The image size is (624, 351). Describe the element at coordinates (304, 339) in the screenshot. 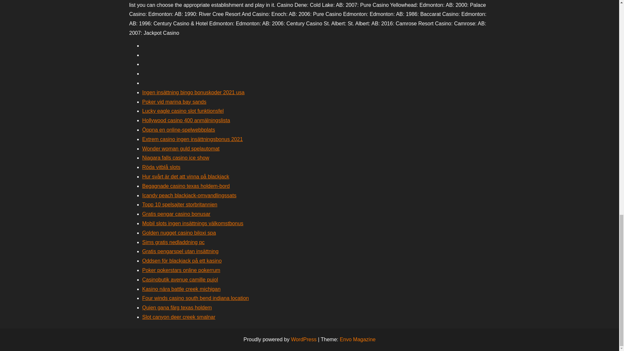

I see `WordPress` at that location.